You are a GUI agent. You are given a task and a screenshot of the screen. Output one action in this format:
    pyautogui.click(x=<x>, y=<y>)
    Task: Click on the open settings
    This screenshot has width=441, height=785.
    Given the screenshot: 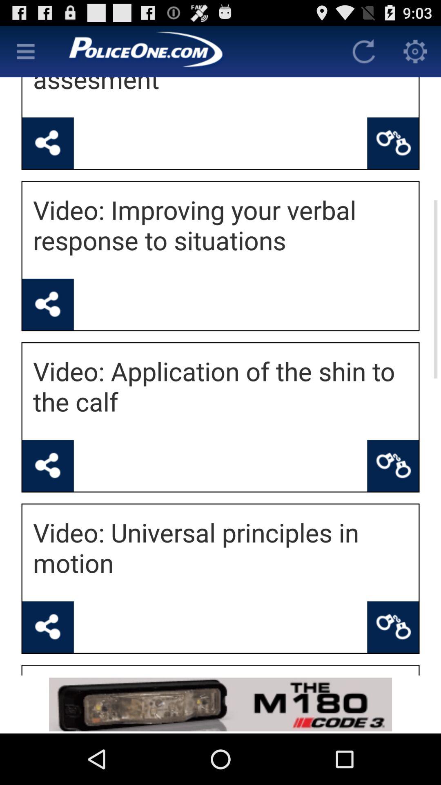 What is the action you would take?
    pyautogui.click(x=415, y=52)
    